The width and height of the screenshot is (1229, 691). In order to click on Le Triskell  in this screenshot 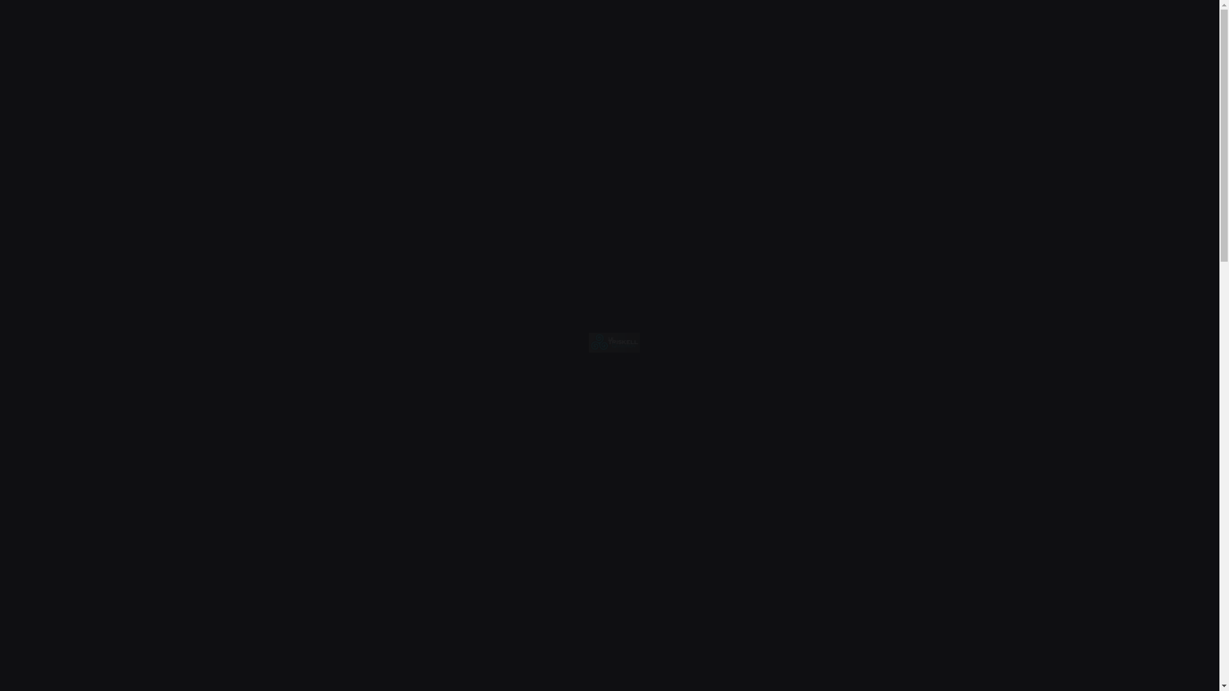, I will do `click(609, 561)`.